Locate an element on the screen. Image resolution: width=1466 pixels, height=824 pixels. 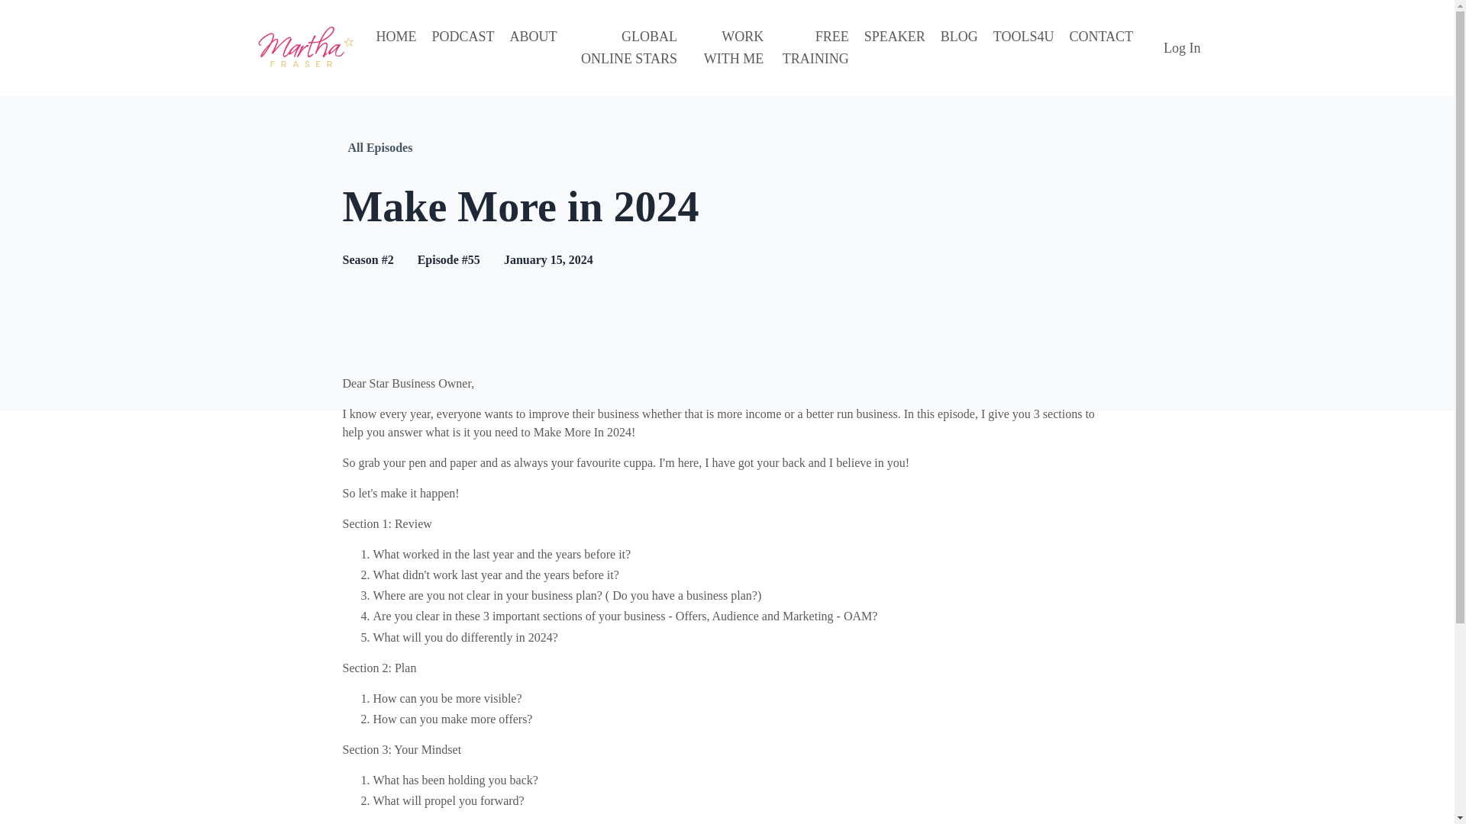
ABOUT is located at coordinates (533, 47).